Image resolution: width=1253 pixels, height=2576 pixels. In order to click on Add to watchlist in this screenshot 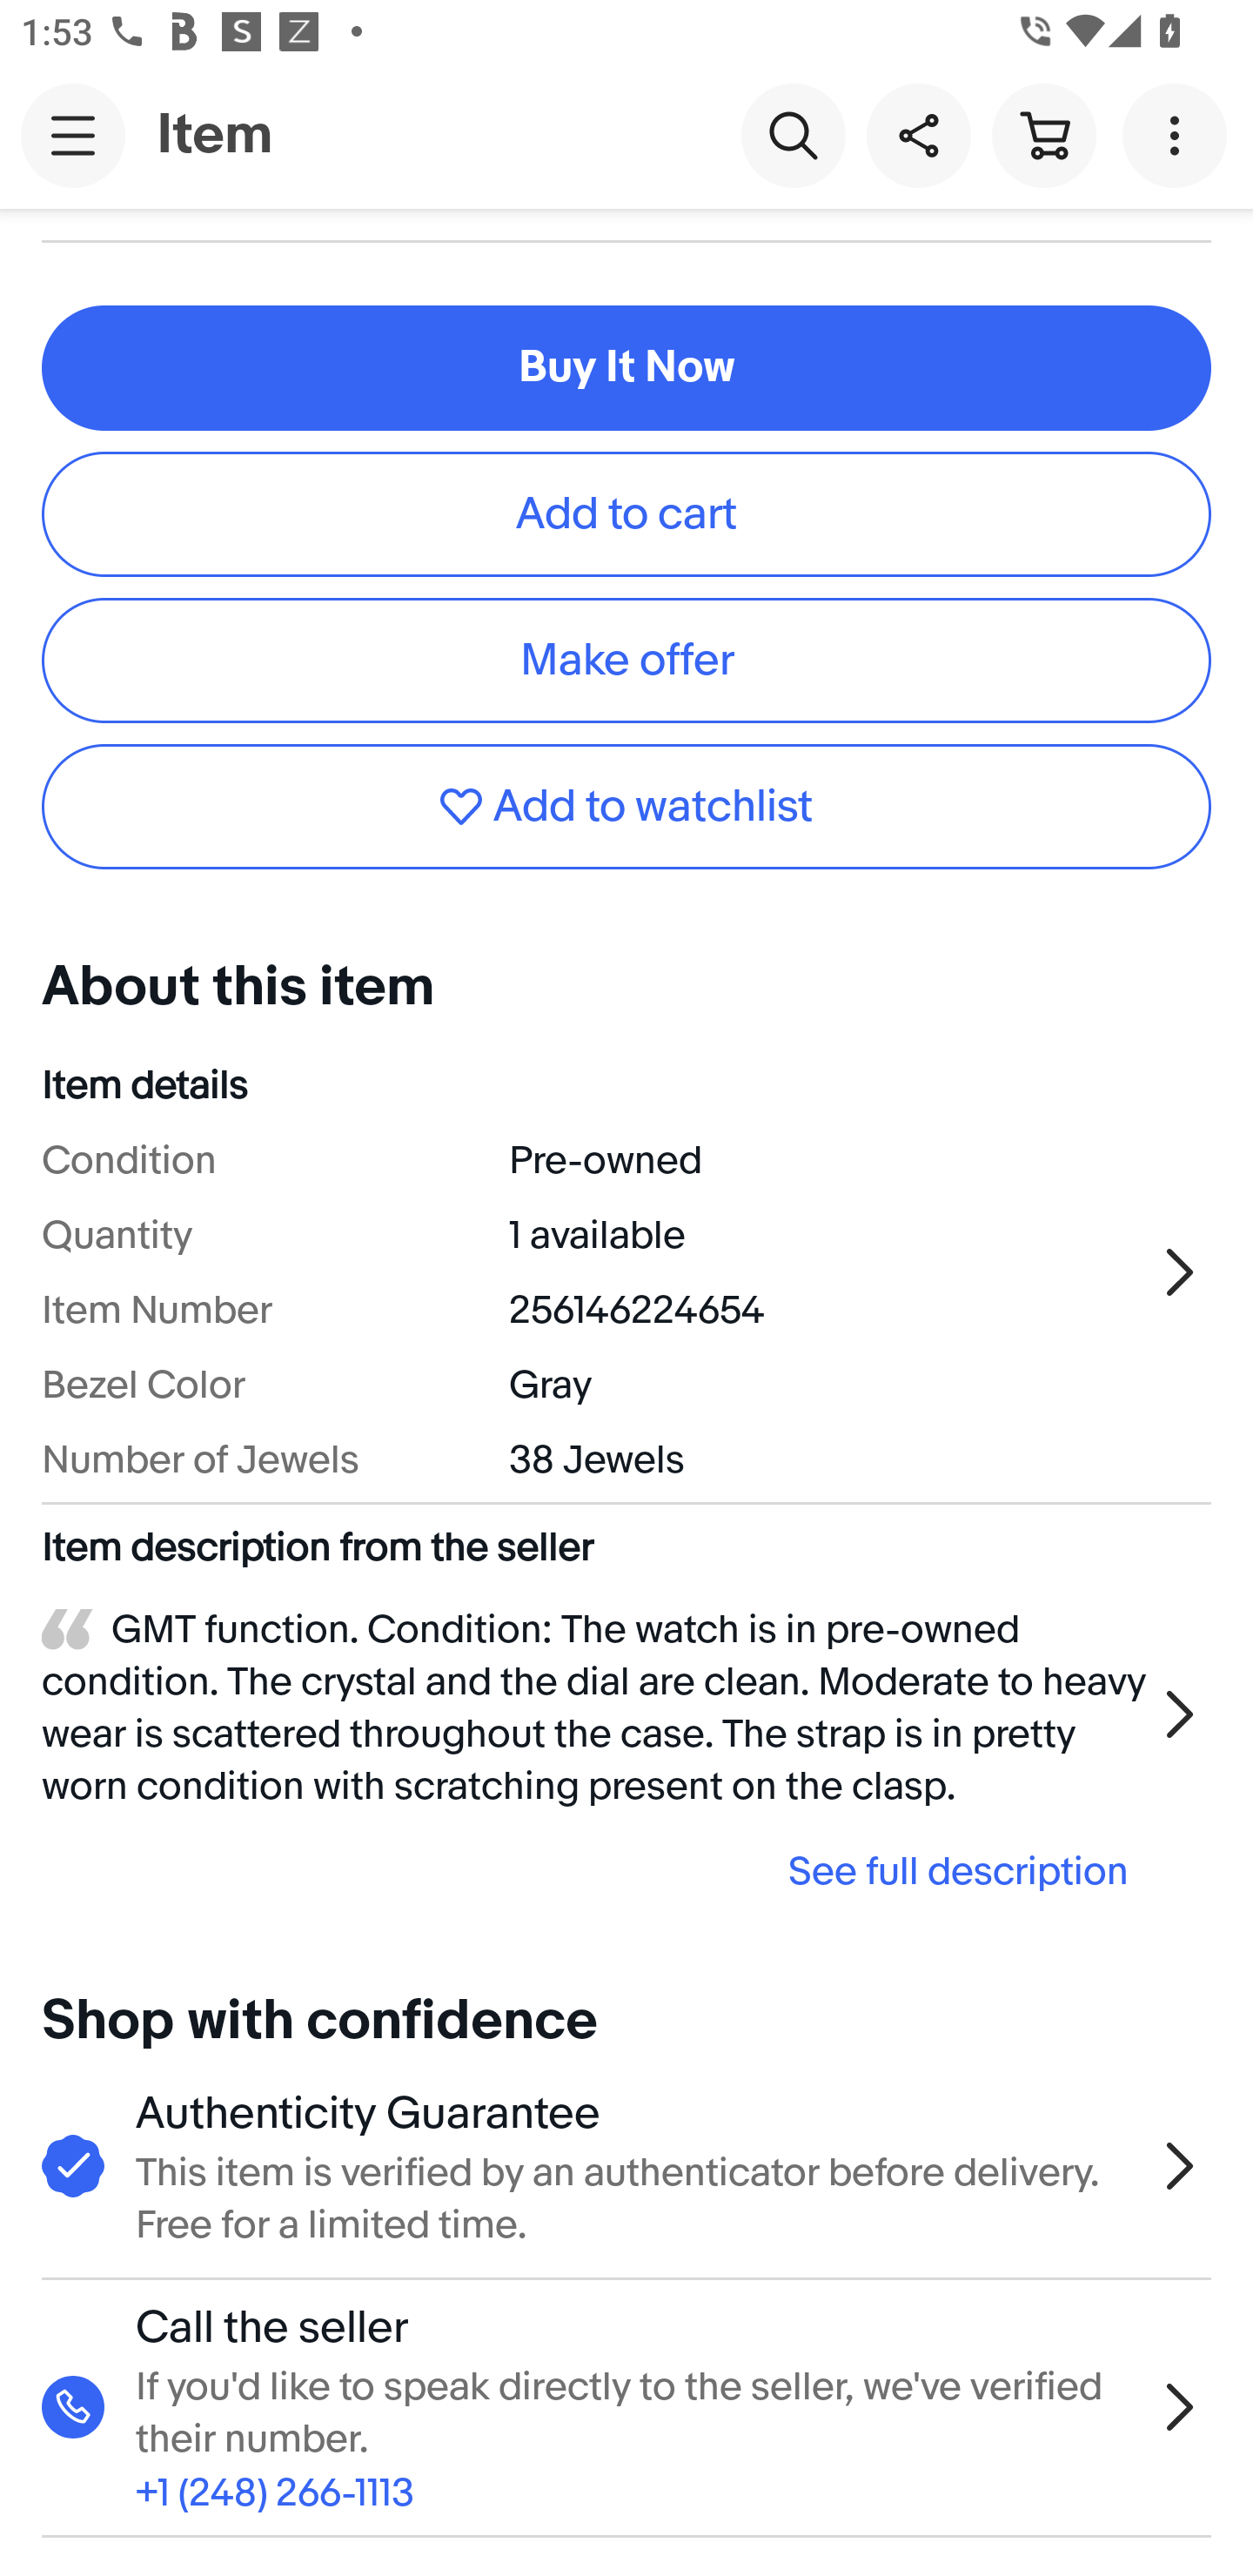, I will do `click(626, 808)`.